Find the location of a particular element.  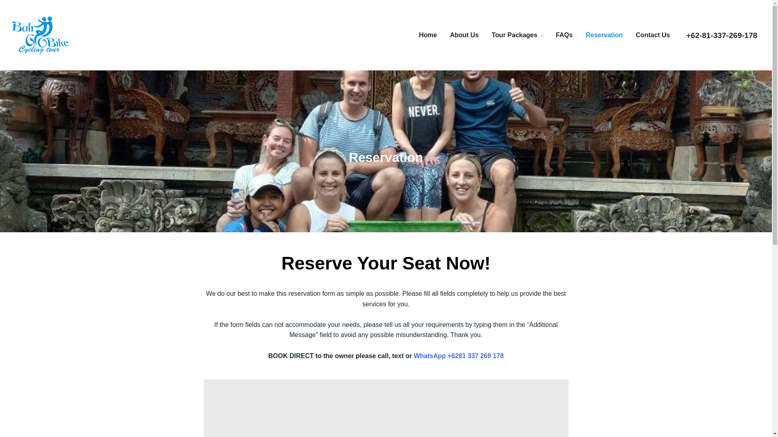

About Us is located at coordinates (464, 35).